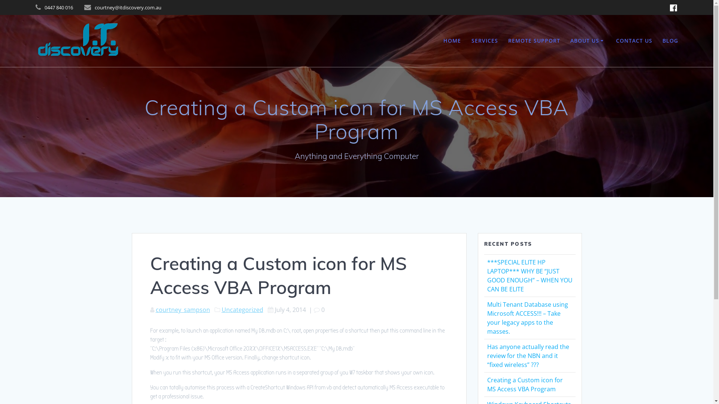 The height and width of the screenshot is (404, 719). Describe the element at coordinates (183, 310) in the screenshot. I see `courtney_sampson` at that location.